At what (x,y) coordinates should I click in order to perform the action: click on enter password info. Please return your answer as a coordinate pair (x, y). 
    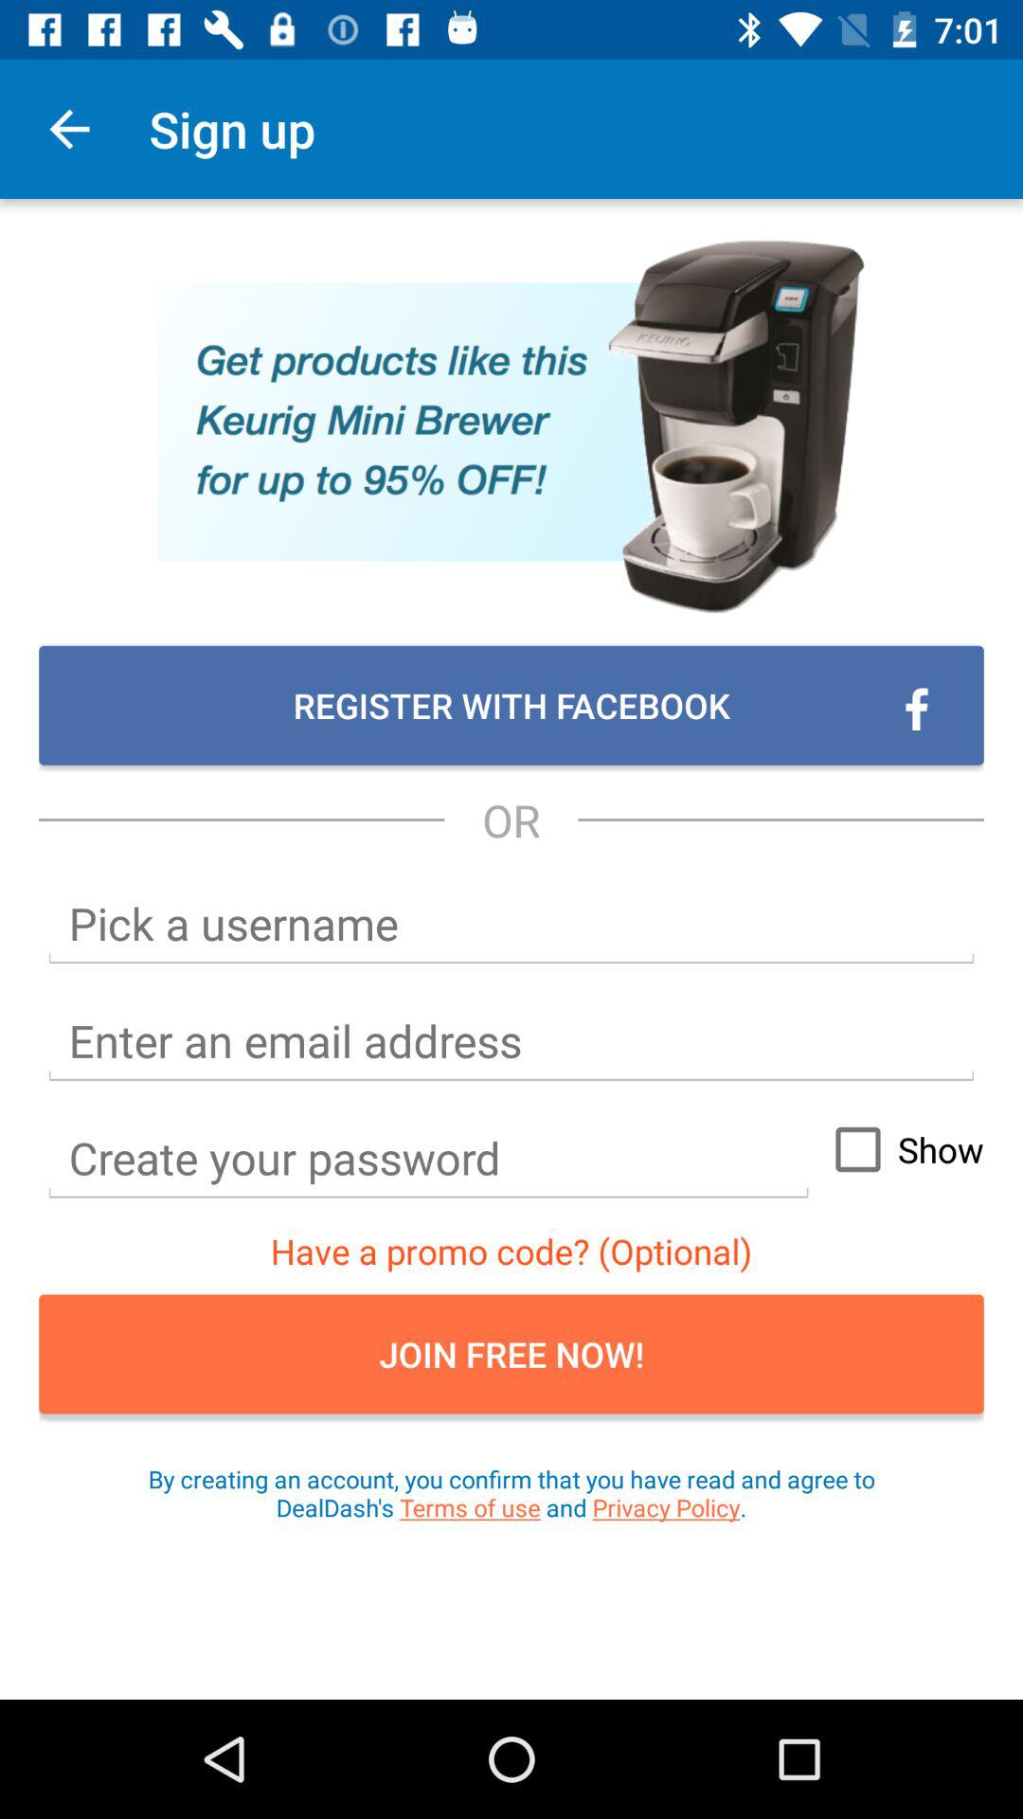
    Looking at the image, I should click on (428, 1159).